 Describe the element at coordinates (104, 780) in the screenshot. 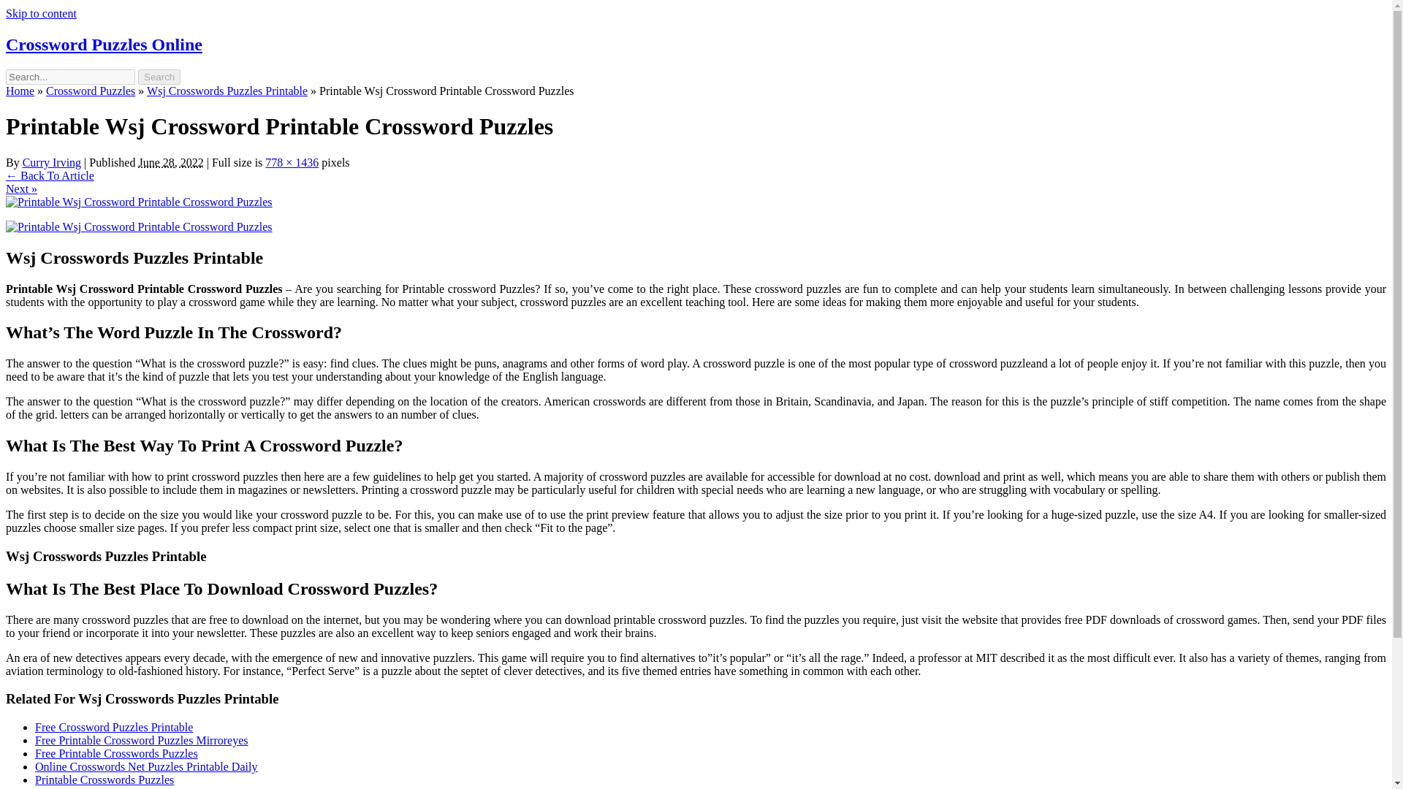

I see `Printable Crosswords Puzzles` at that location.